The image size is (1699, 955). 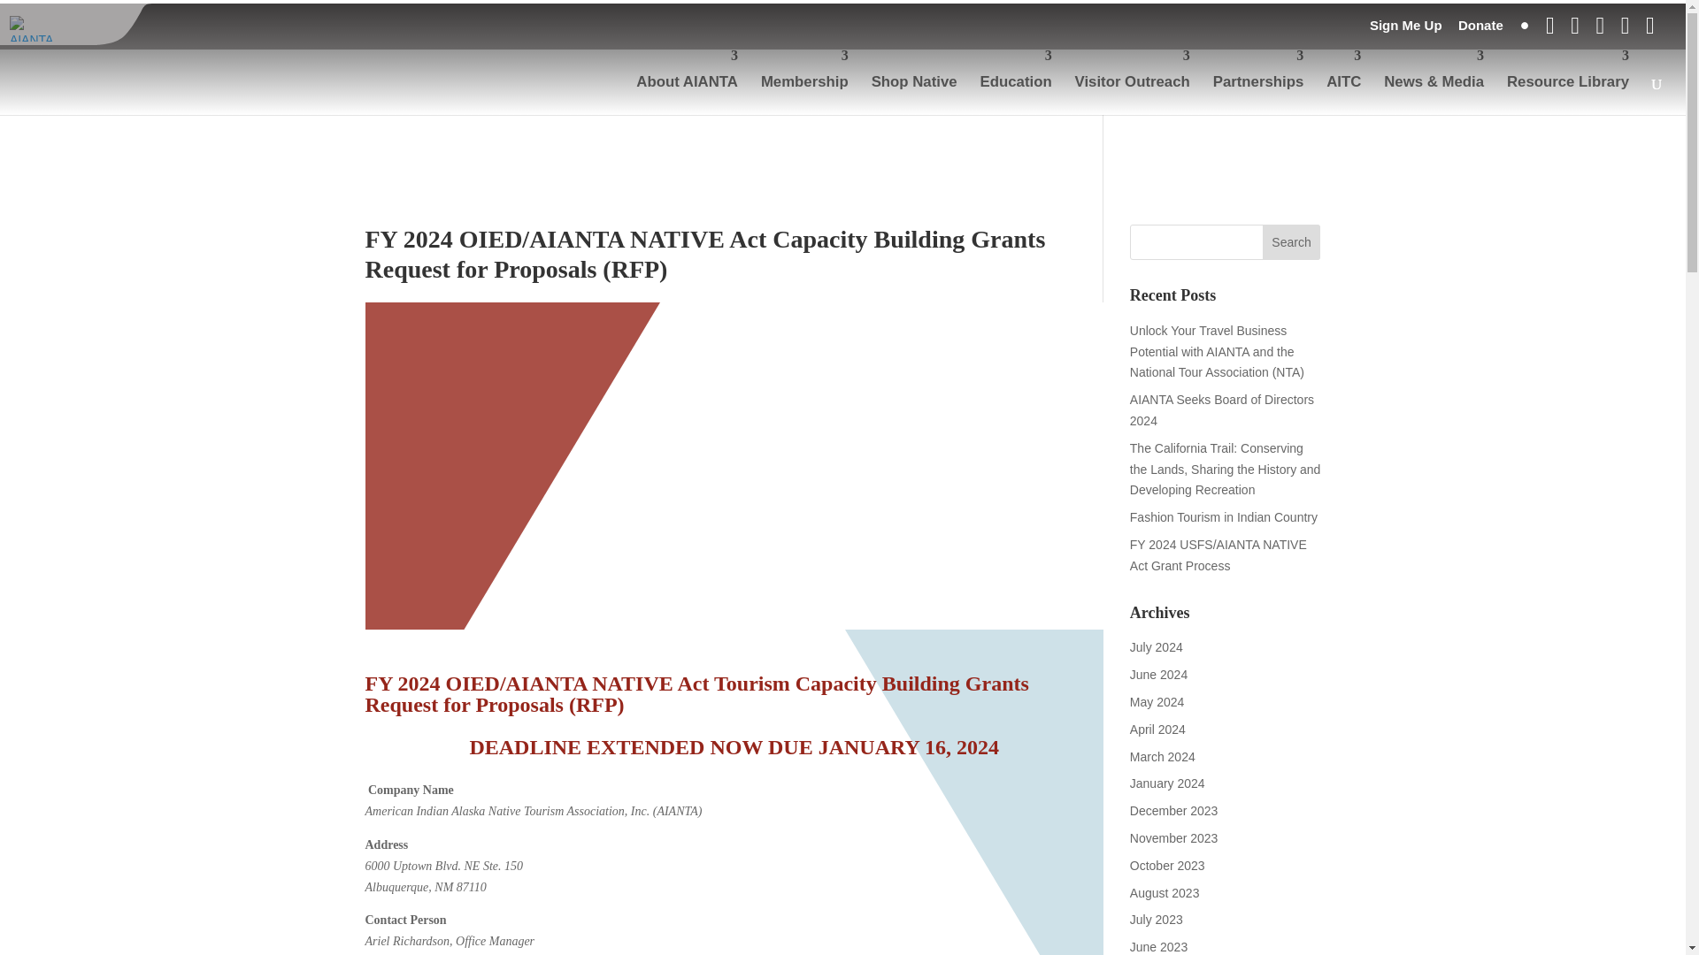 What do you see at coordinates (1480, 30) in the screenshot?
I see `Donate` at bounding box center [1480, 30].